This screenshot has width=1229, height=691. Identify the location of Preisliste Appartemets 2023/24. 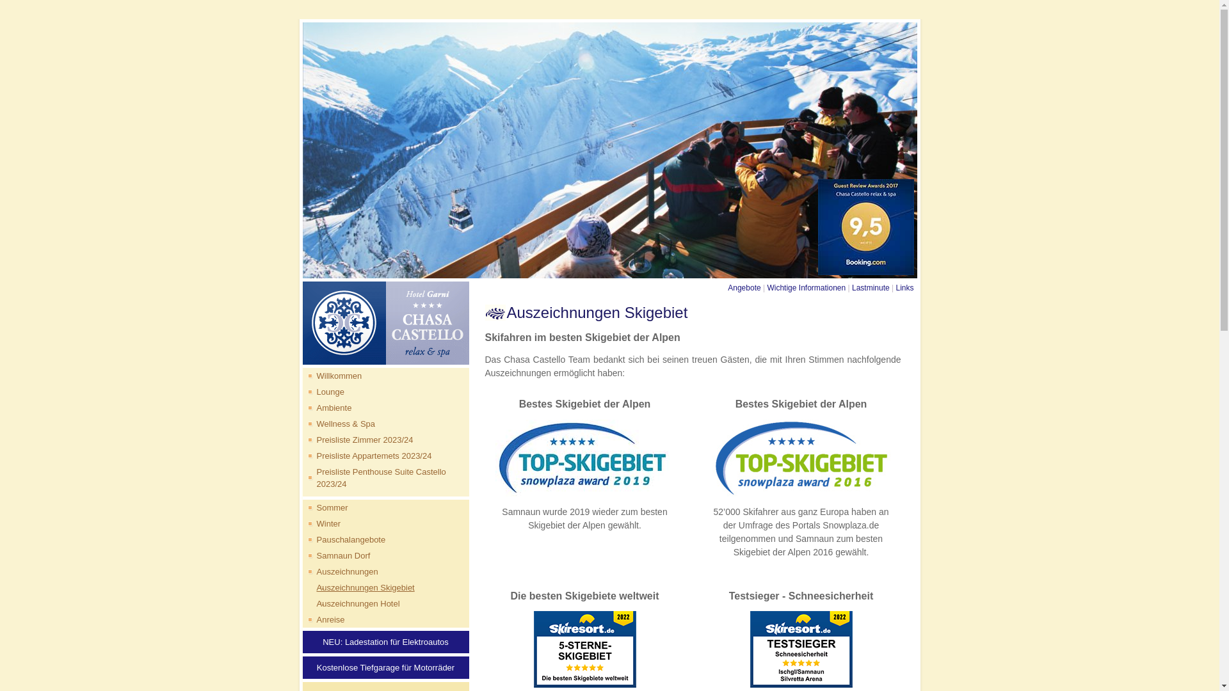
(367, 456).